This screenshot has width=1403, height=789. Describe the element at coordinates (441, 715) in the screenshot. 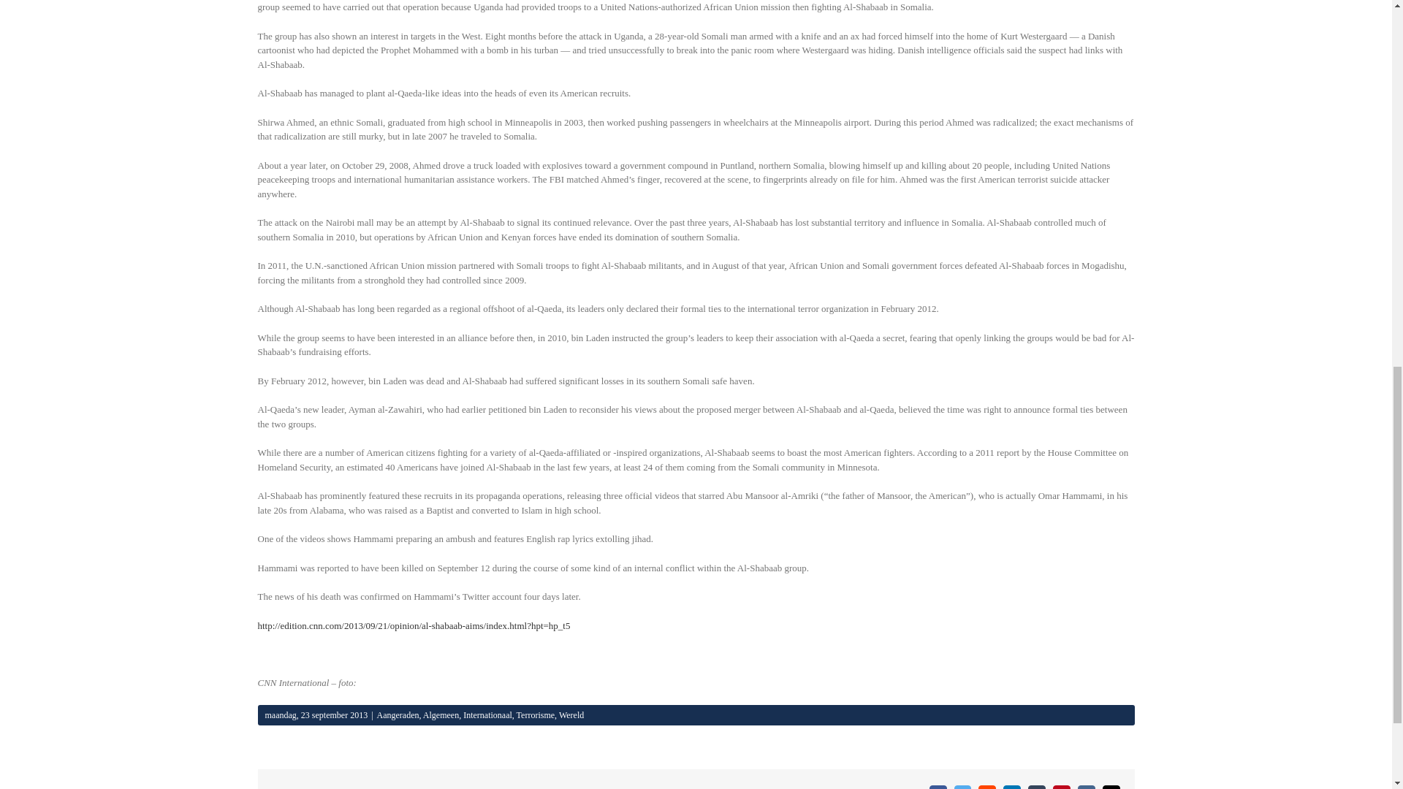

I see `Algemeen` at that location.